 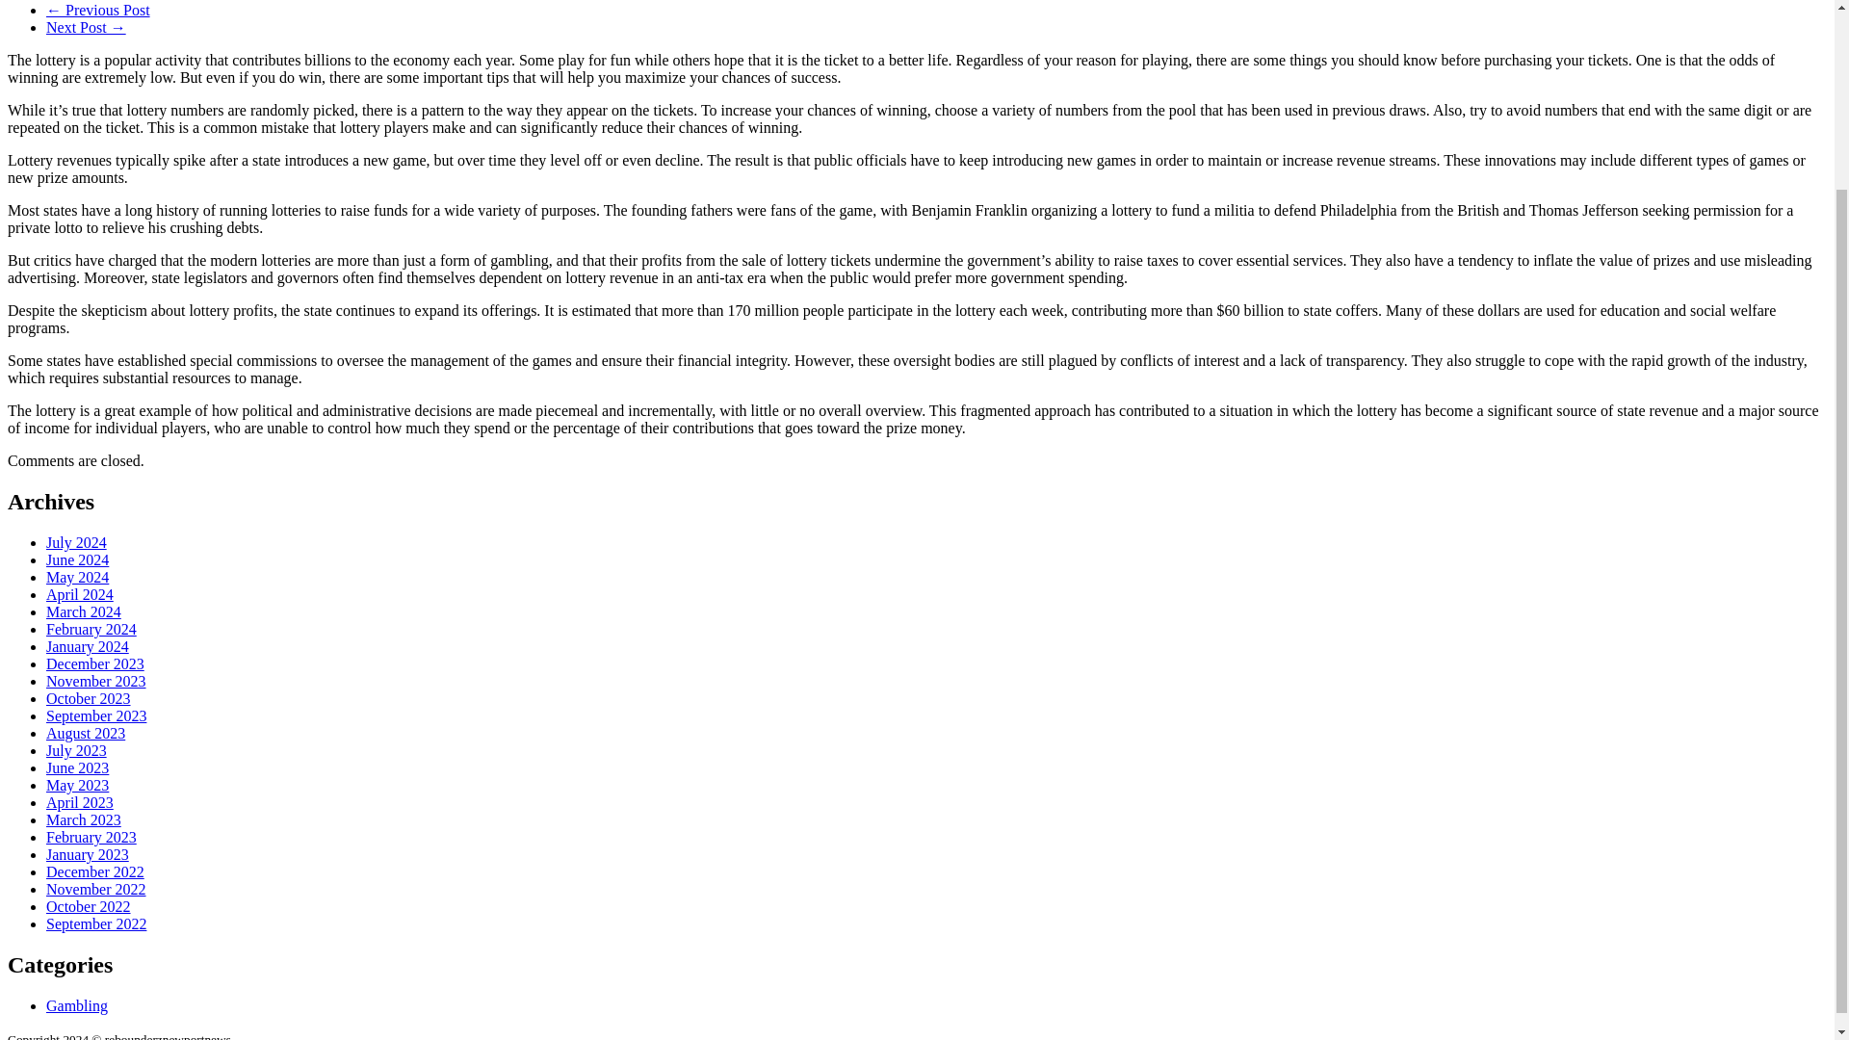 What do you see at coordinates (88, 855) in the screenshot?
I see `January 2023` at bounding box center [88, 855].